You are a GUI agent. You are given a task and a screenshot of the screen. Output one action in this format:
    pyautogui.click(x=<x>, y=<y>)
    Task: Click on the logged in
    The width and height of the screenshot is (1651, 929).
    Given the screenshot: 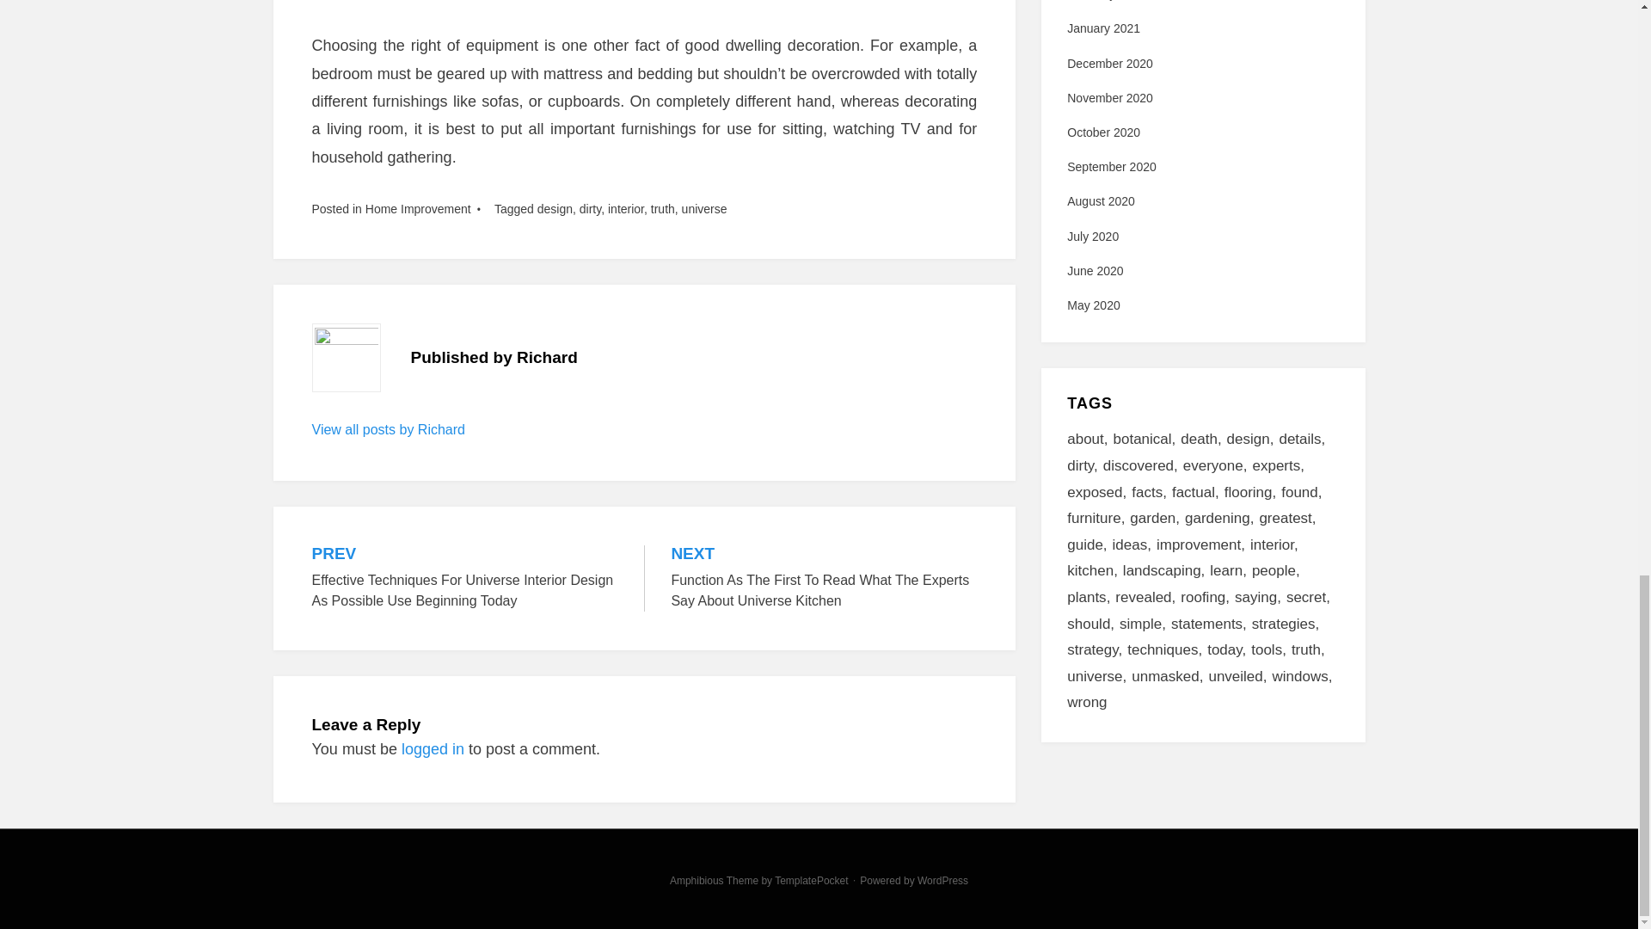 What is the action you would take?
    pyautogui.click(x=432, y=748)
    